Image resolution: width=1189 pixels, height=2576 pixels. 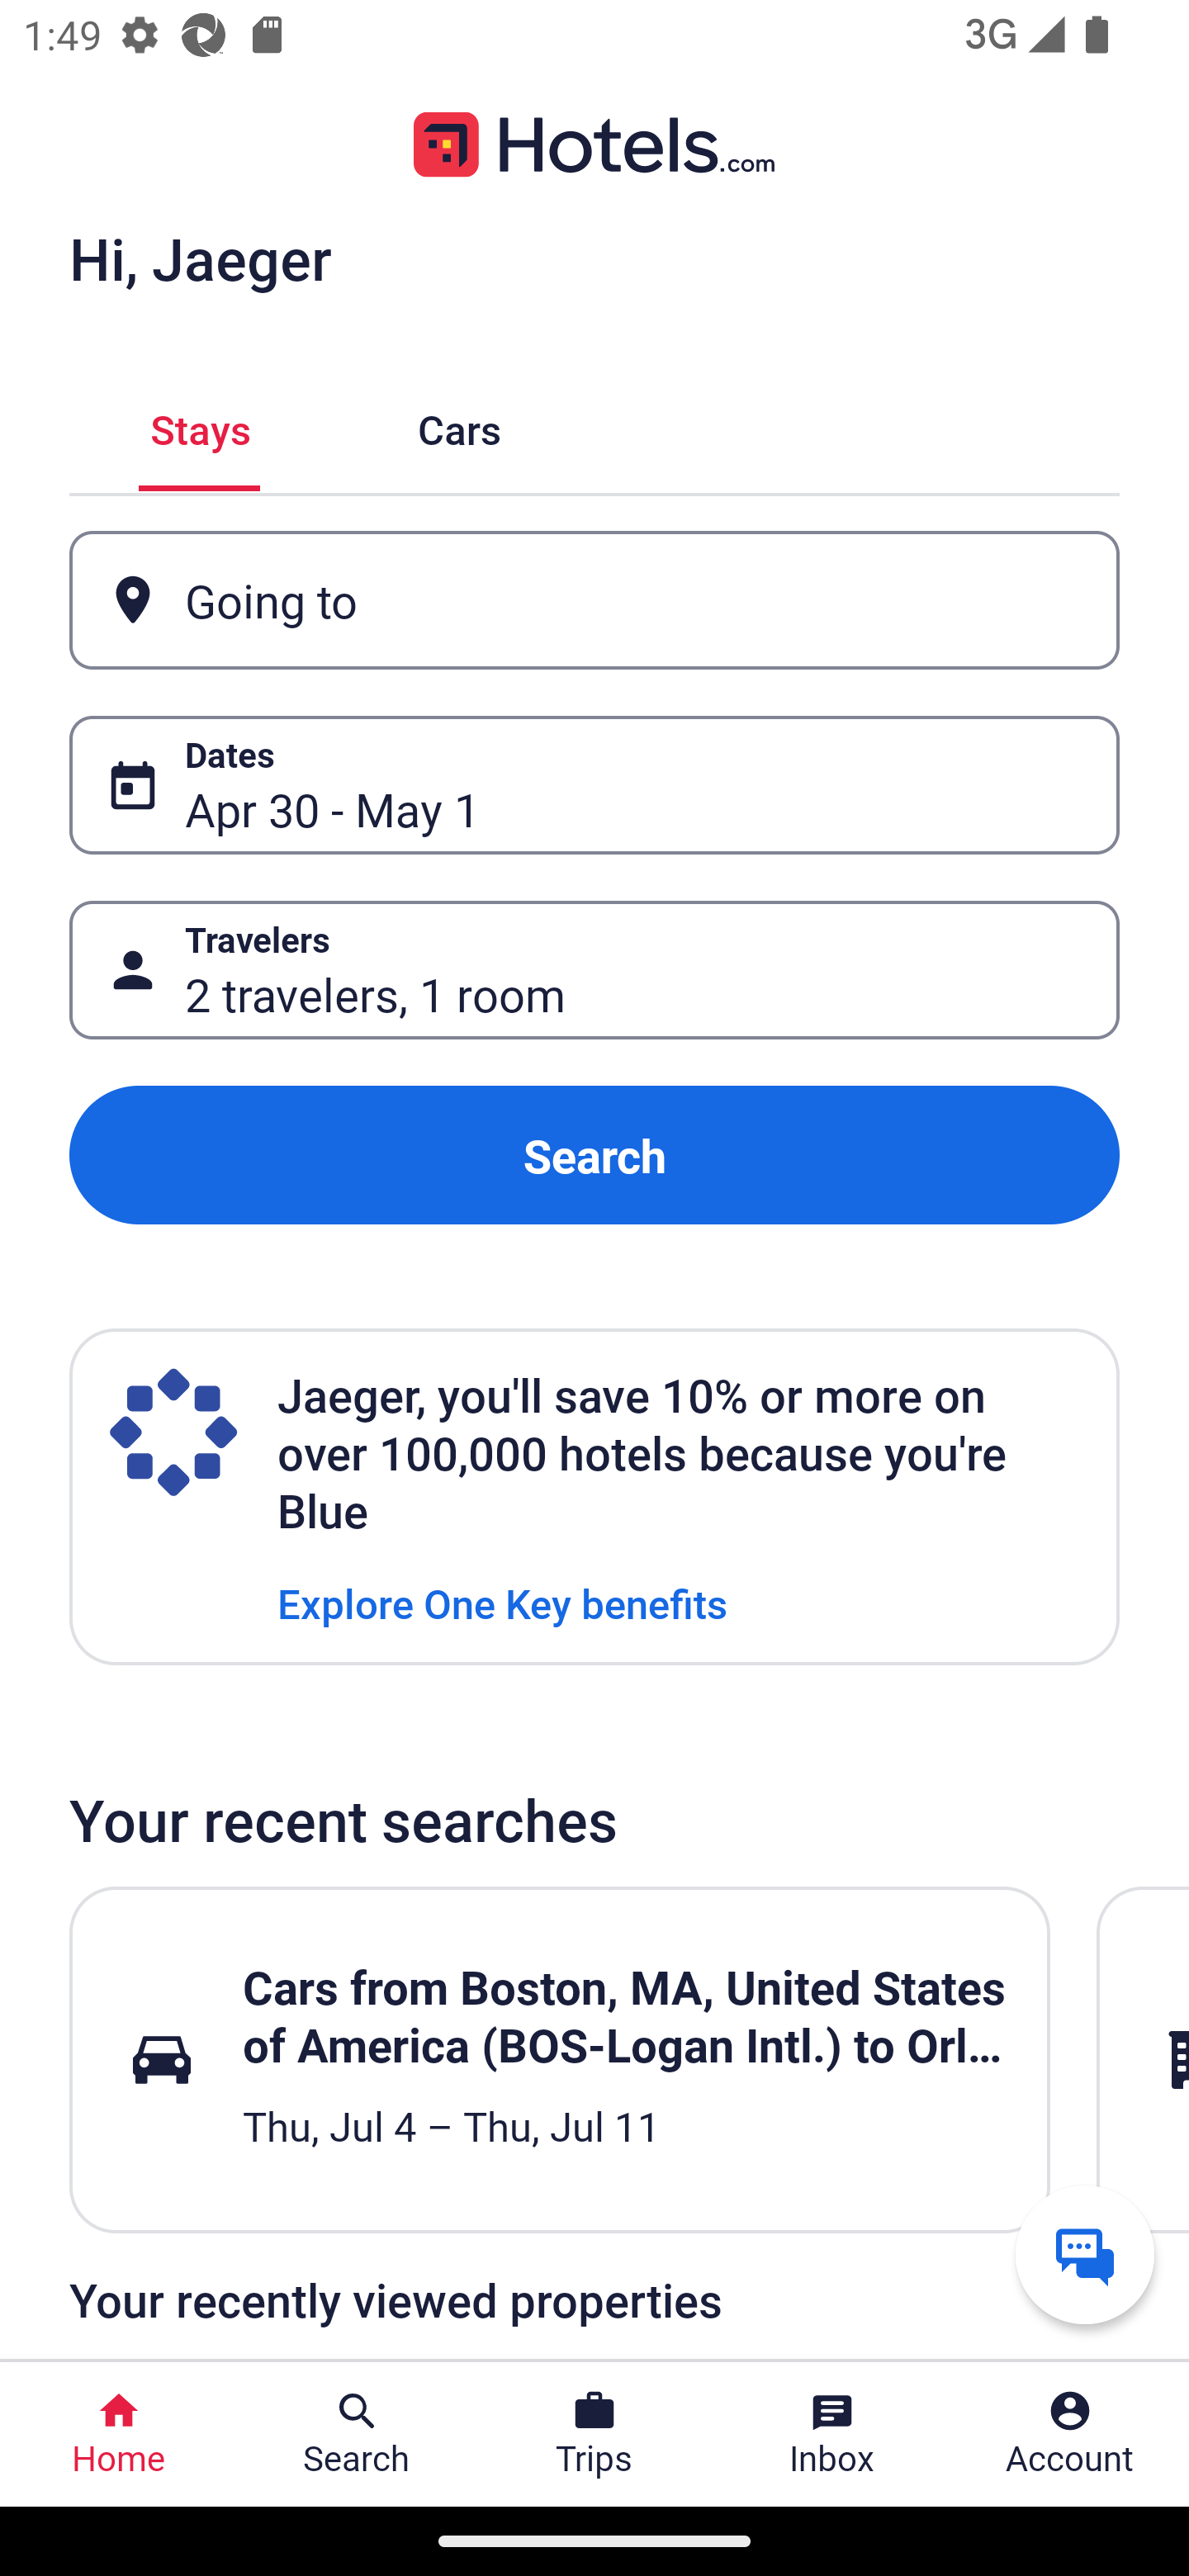 I want to click on Travelers Button 2 travelers, 1 room, so click(x=594, y=971).